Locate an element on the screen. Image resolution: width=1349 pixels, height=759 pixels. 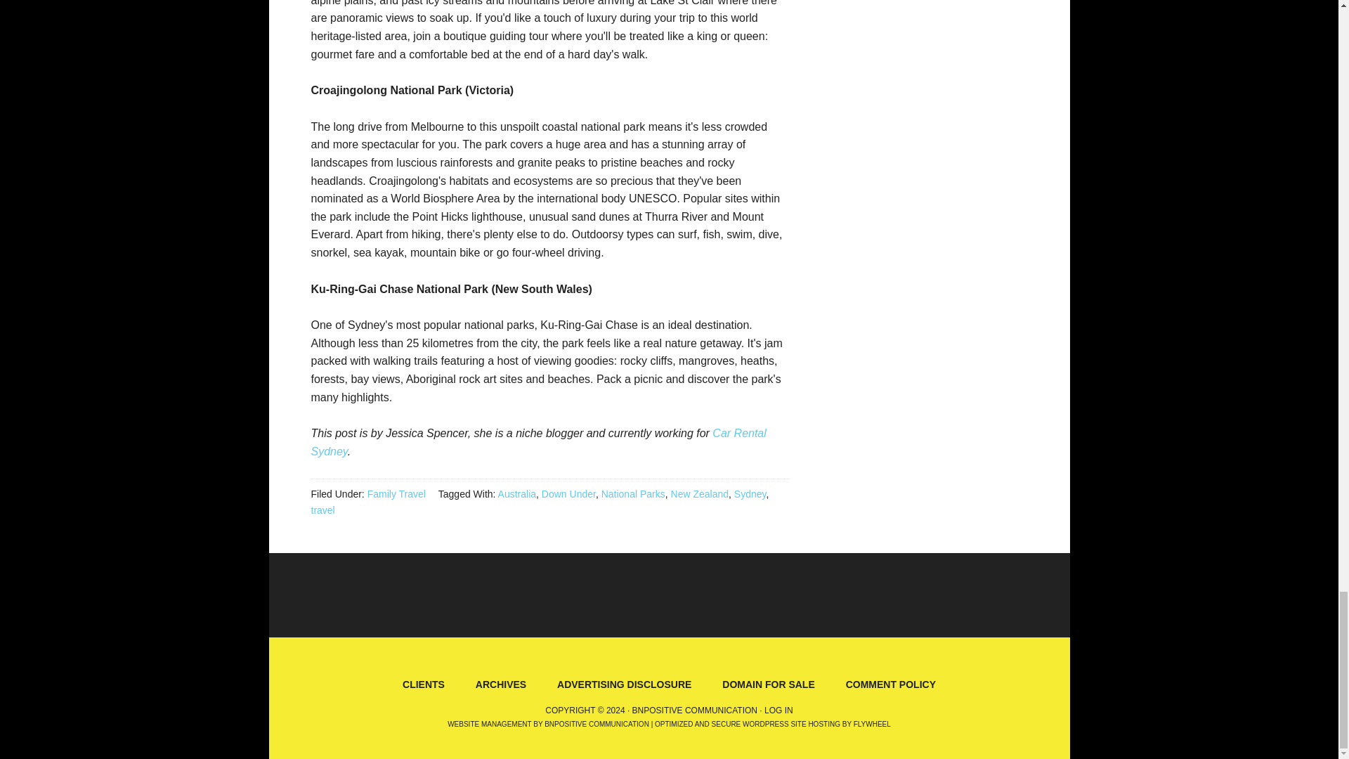
New Zealand is located at coordinates (700, 493).